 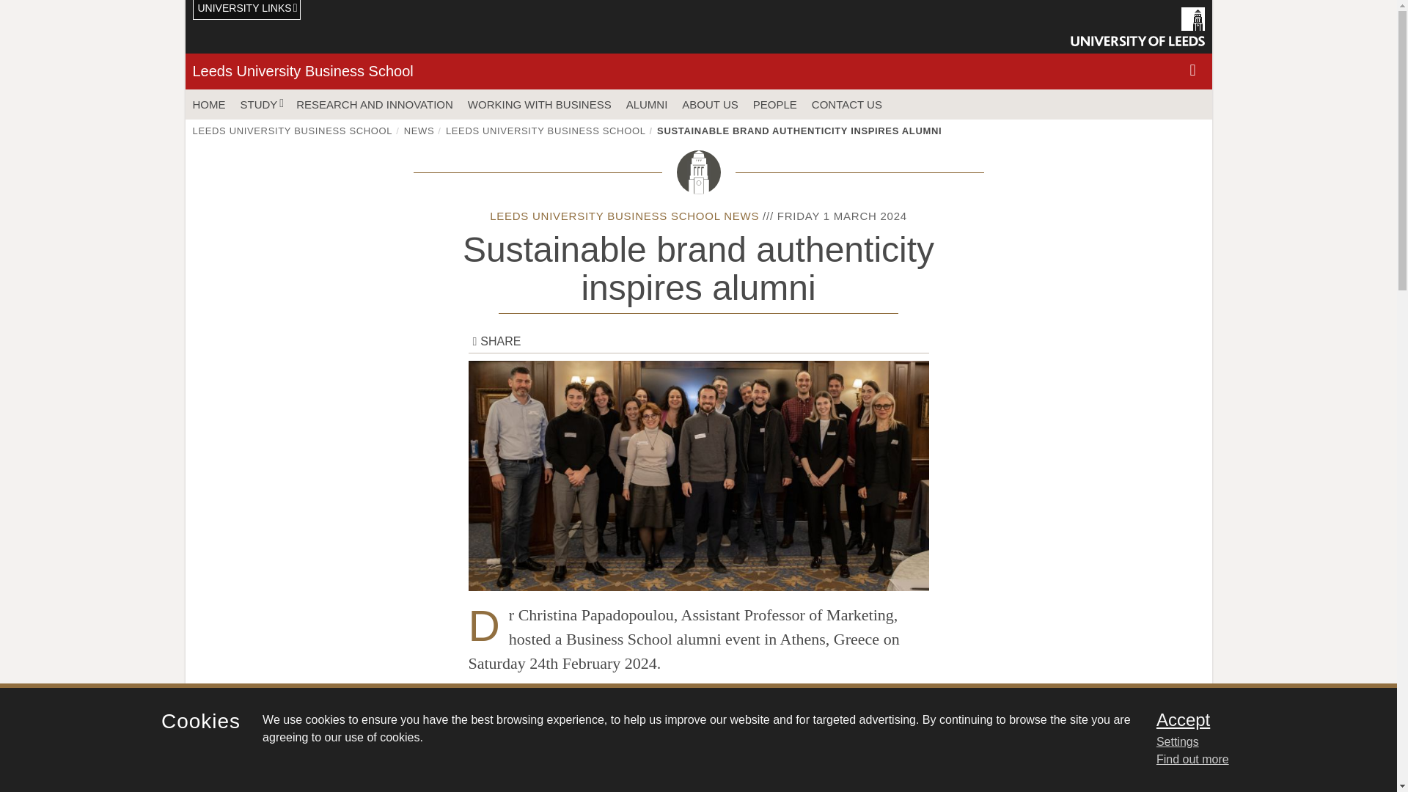 I want to click on University of Leeds homepage, so click(x=1137, y=26).